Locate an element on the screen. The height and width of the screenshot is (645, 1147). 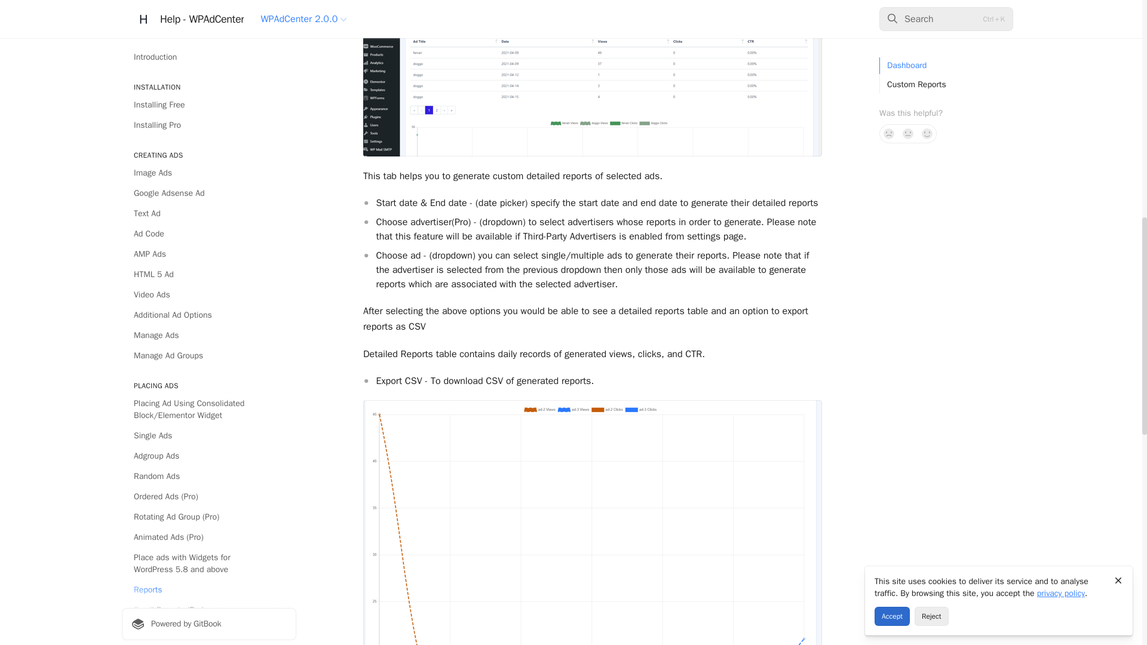
Scripts is located at coordinates (208, 33).